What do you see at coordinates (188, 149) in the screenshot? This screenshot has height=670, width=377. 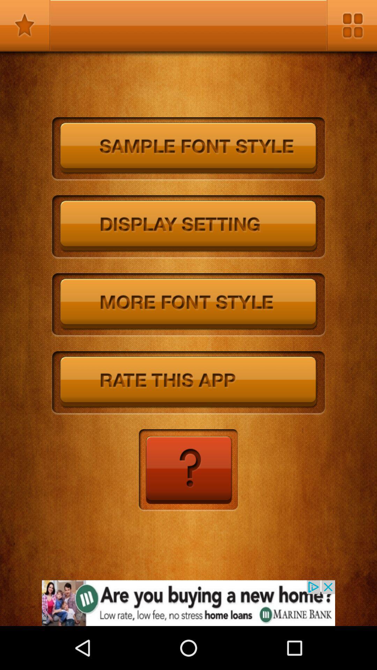 I see `check sample font style` at bounding box center [188, 149].